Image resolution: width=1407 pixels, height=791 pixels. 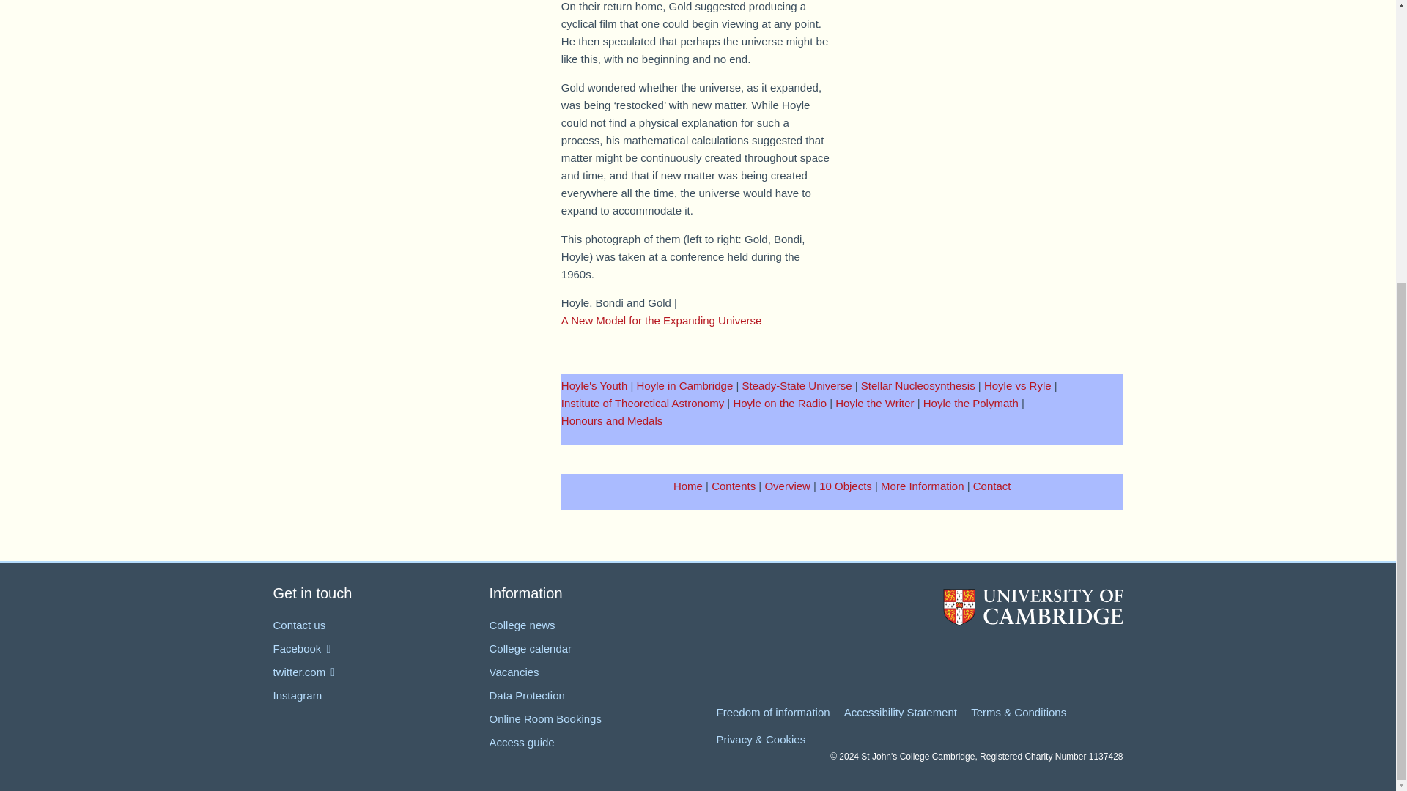 I want to click on A history of Fred Hoyle in 10 objects, so click(x=846, y=485).